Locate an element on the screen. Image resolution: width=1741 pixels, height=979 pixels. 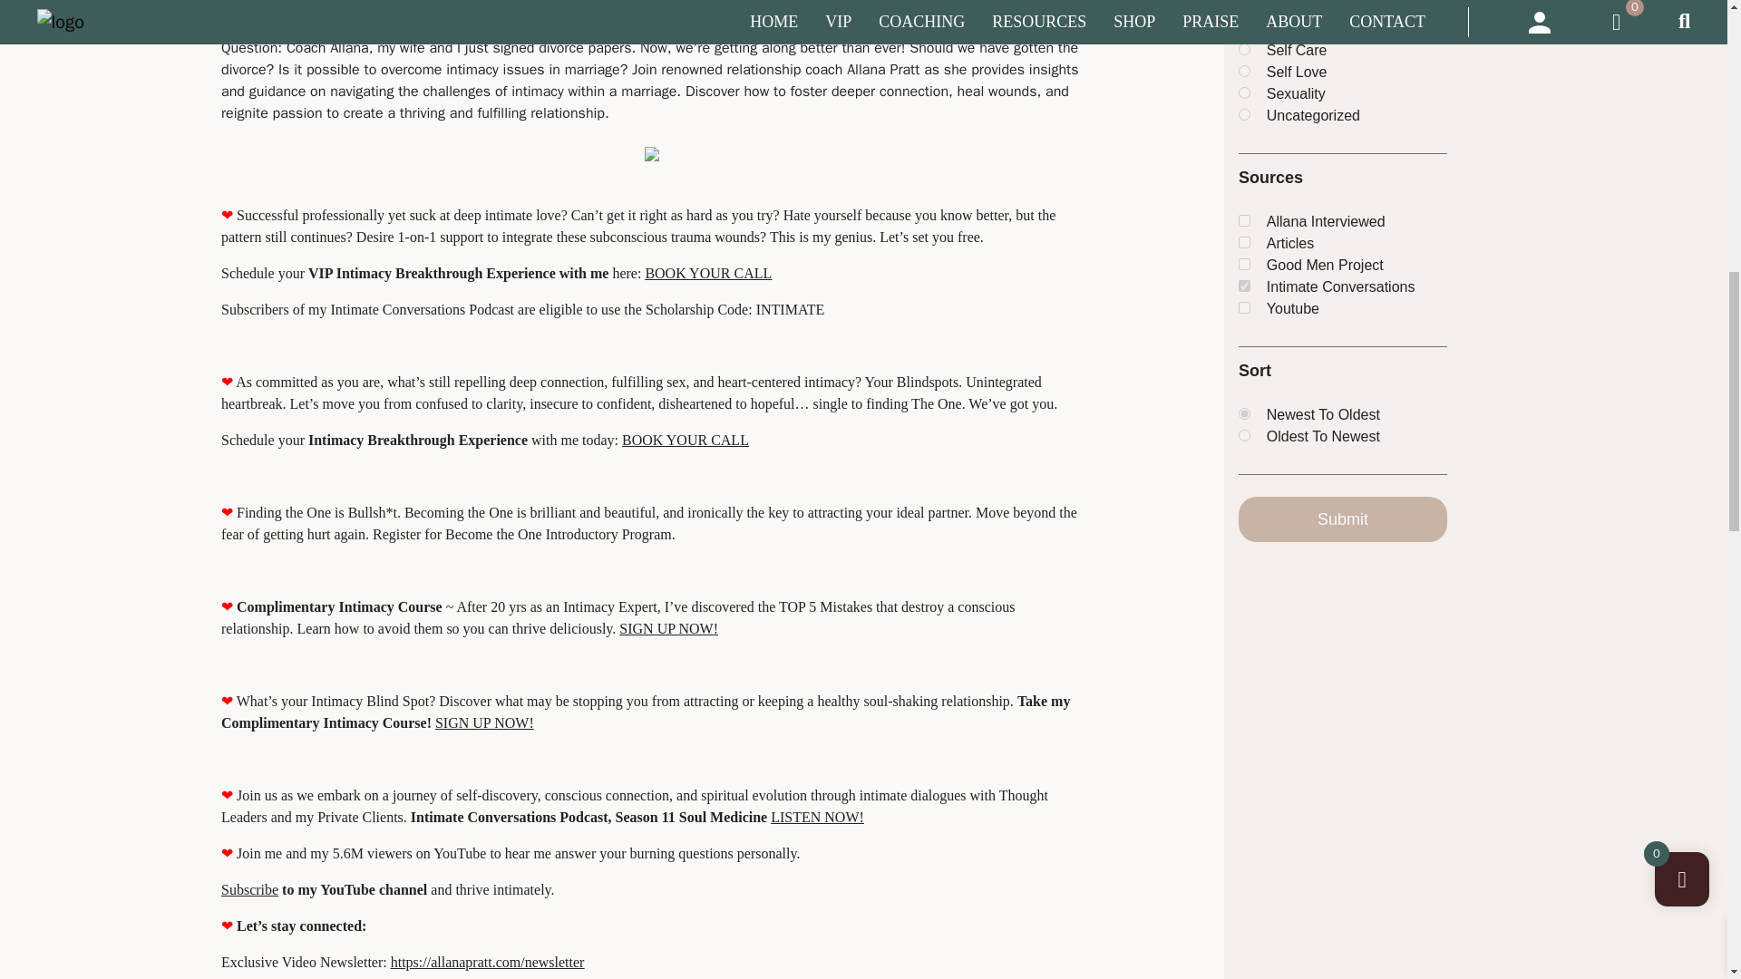
self-love is located at coordinates (1244, 71).